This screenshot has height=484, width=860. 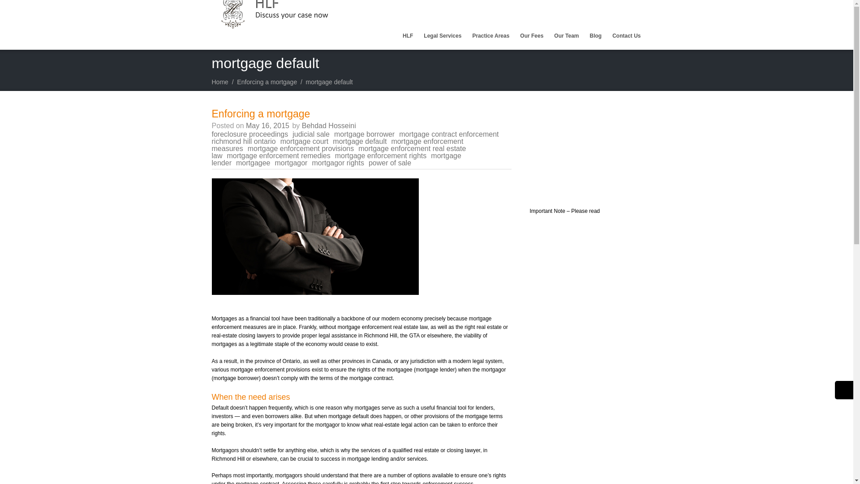 What do you see at coordinates (490, 36) in the screenshot?
I see `Practice Areas` at bounding box center [490, 36].